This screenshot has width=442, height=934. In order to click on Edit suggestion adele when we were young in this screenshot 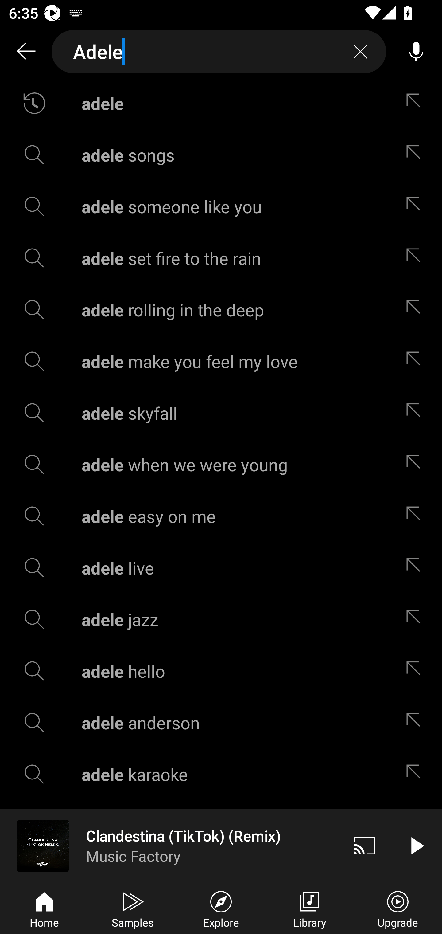, I will do `click(416, 465)`.